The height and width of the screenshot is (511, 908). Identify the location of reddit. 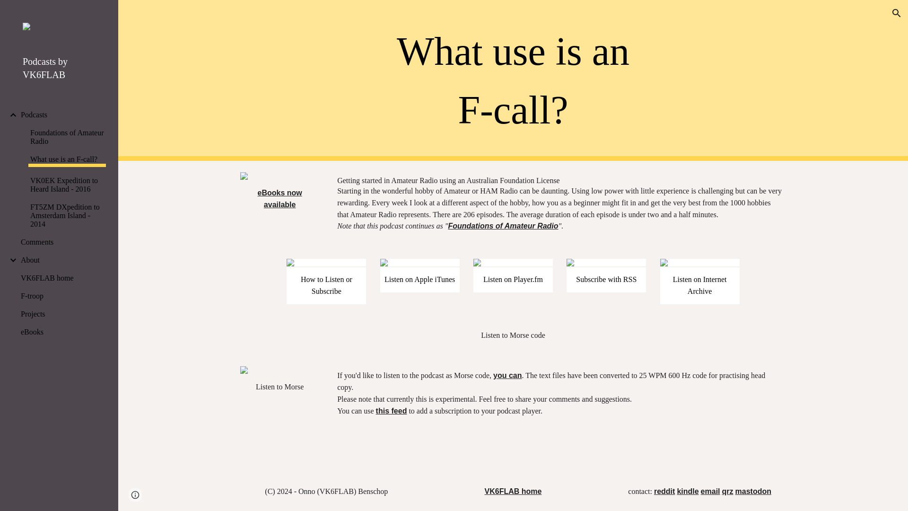
(664, 491).